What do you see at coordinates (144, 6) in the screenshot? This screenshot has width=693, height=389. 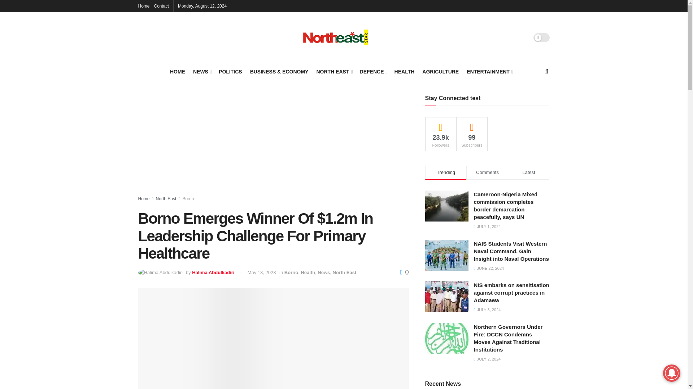 I see `Home` at bounding box center [144, 6].